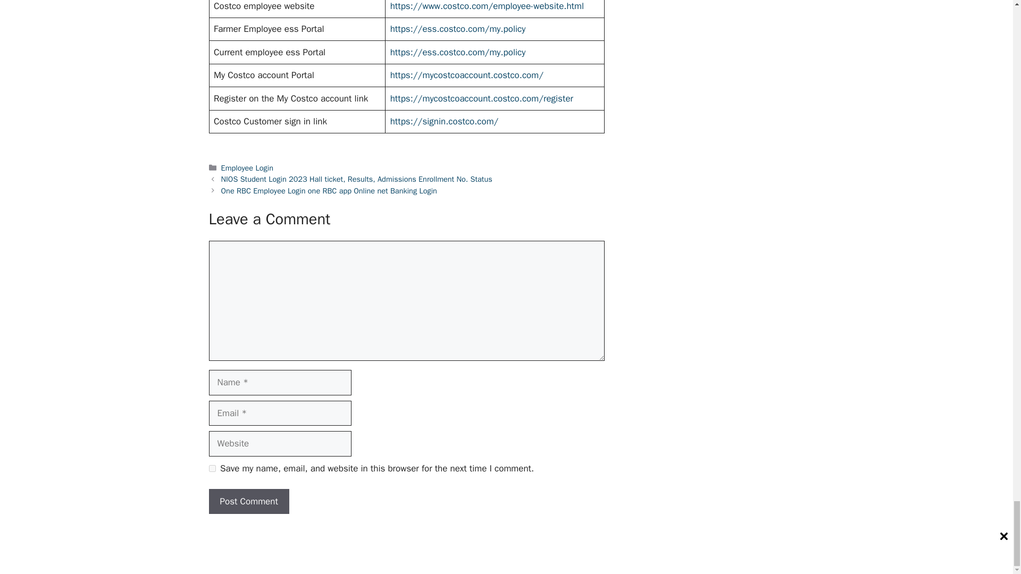  I want to click on Employee Login, so click(247, 168).